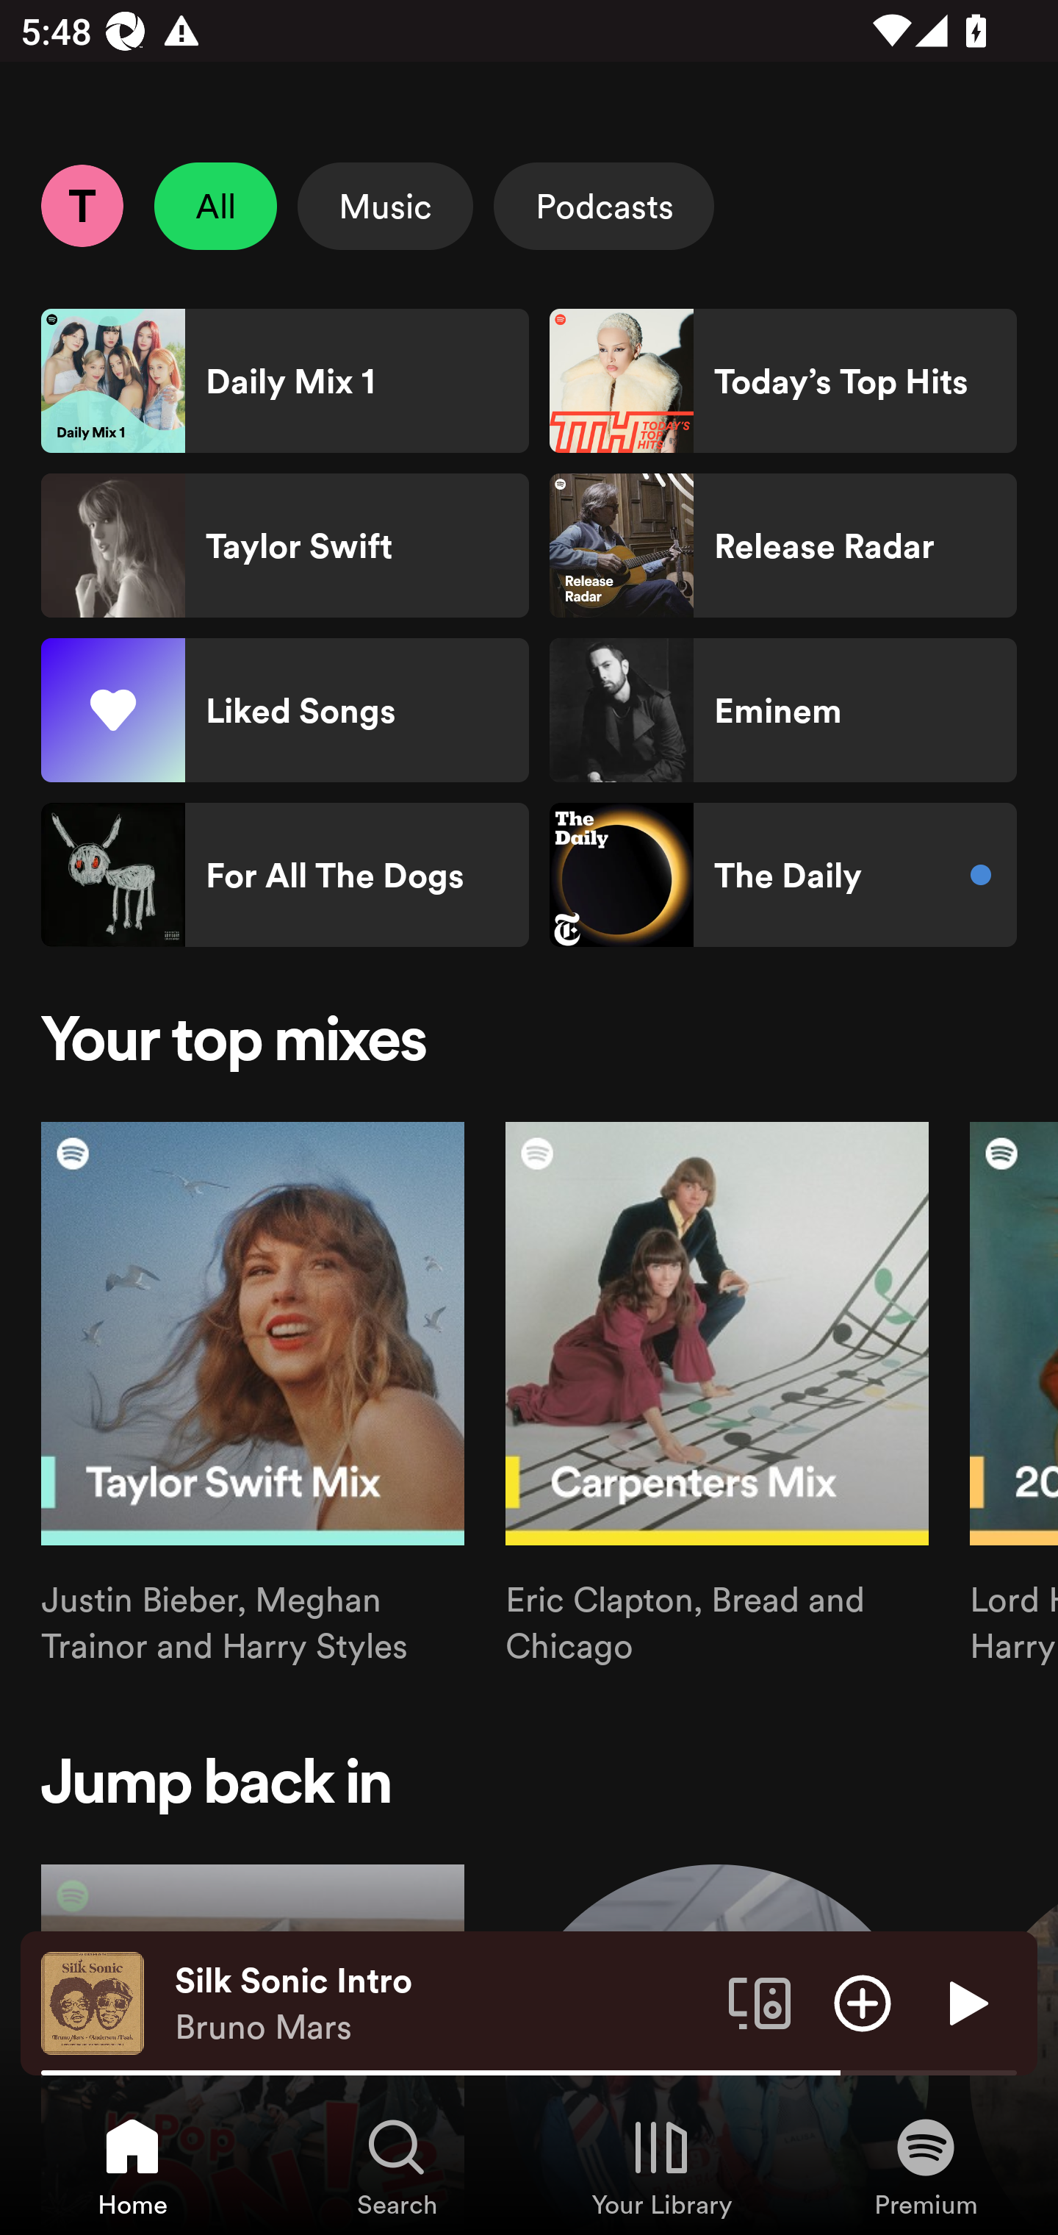 The width and height of the screenshot is (1058, 2235). Describe the element at coordinates (965, 2002) in the screenshot. I see `Play` at that location.